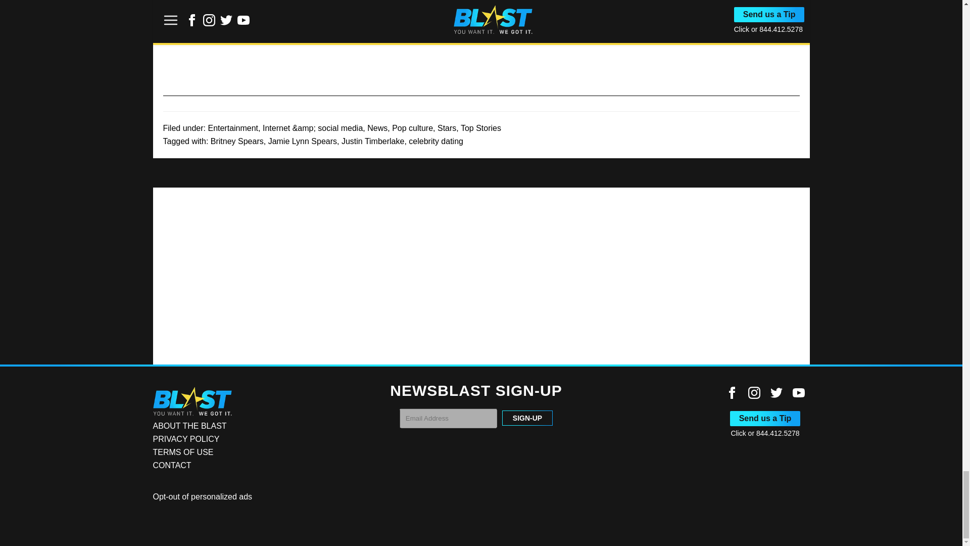  I want to click on celebrity dating, so click(435, 142).